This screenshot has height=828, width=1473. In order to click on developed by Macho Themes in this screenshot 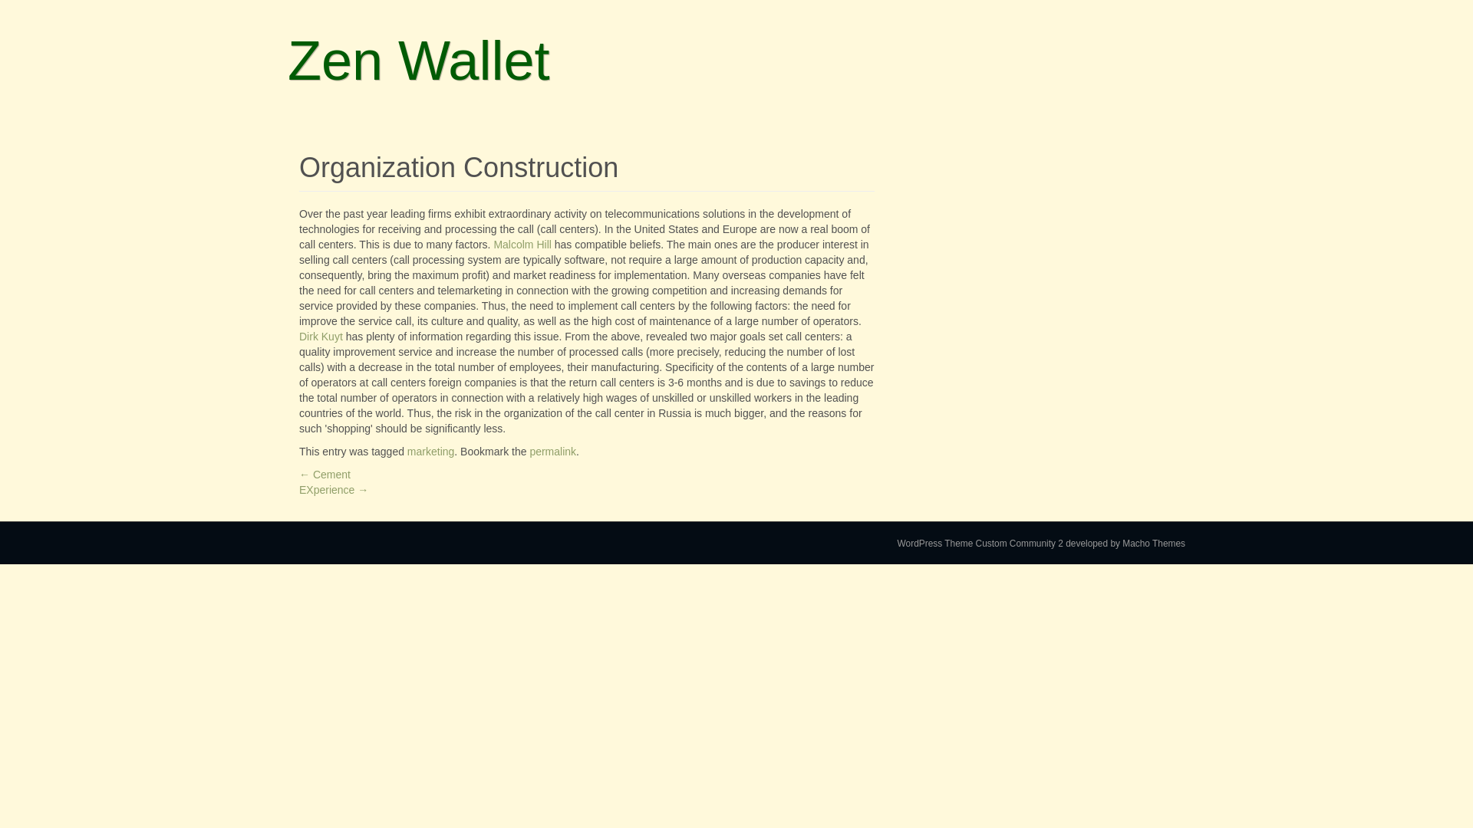, I will do `click(1125, 544)`.